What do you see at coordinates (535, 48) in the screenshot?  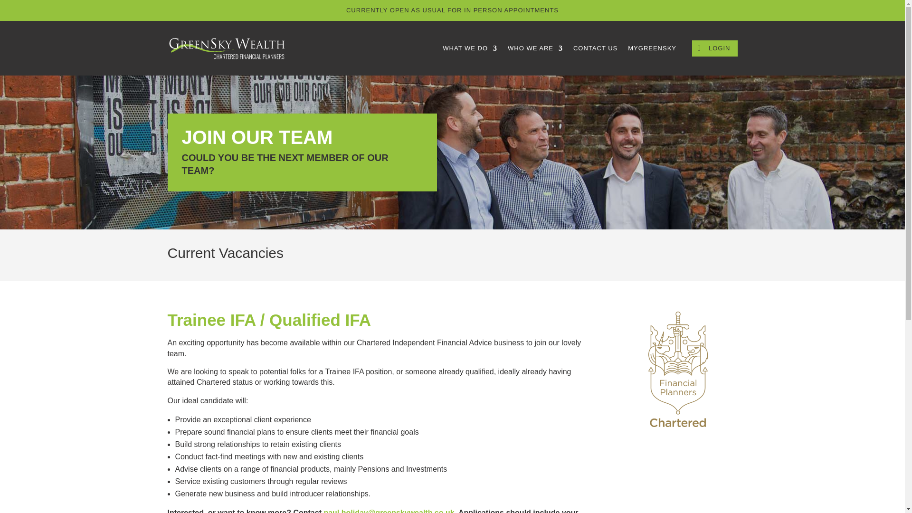 I see `WHO WE ARE` at bounding box center [535, 48].